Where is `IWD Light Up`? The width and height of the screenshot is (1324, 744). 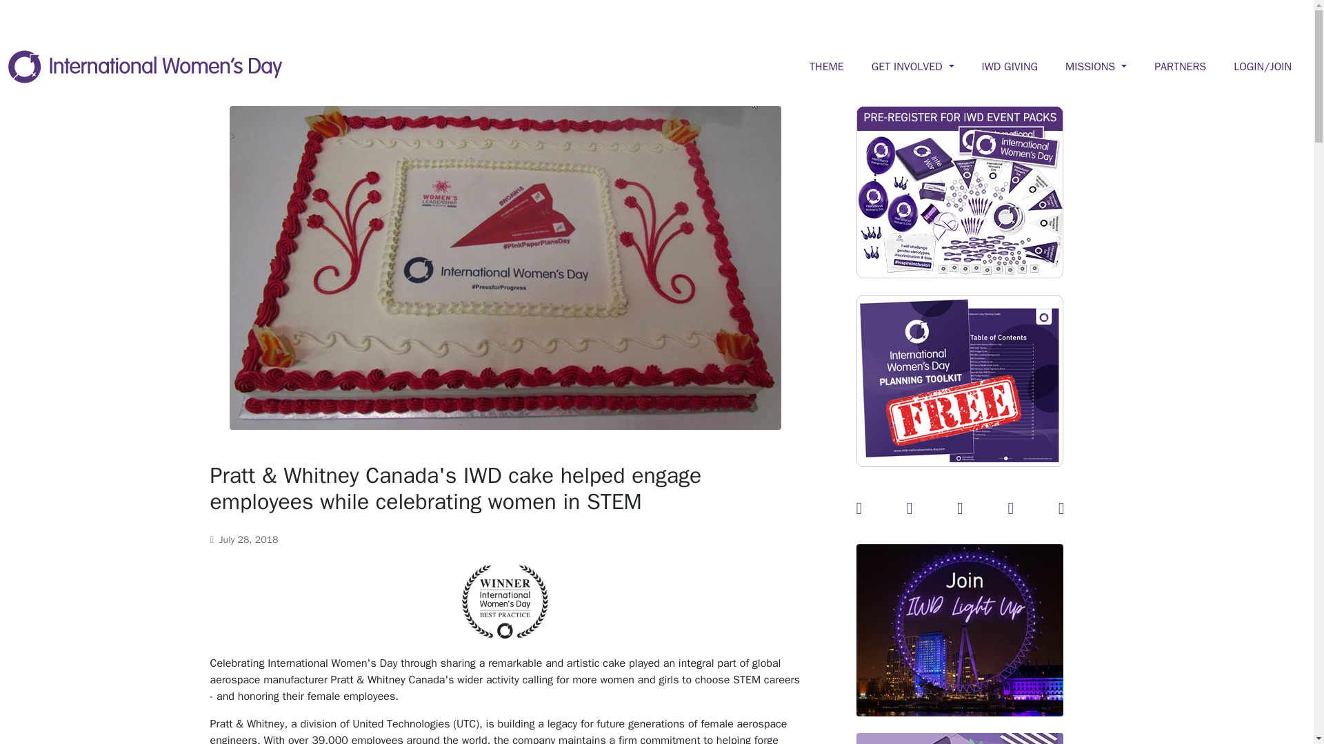 IWD Light Up is located at coordinates (960, 630).